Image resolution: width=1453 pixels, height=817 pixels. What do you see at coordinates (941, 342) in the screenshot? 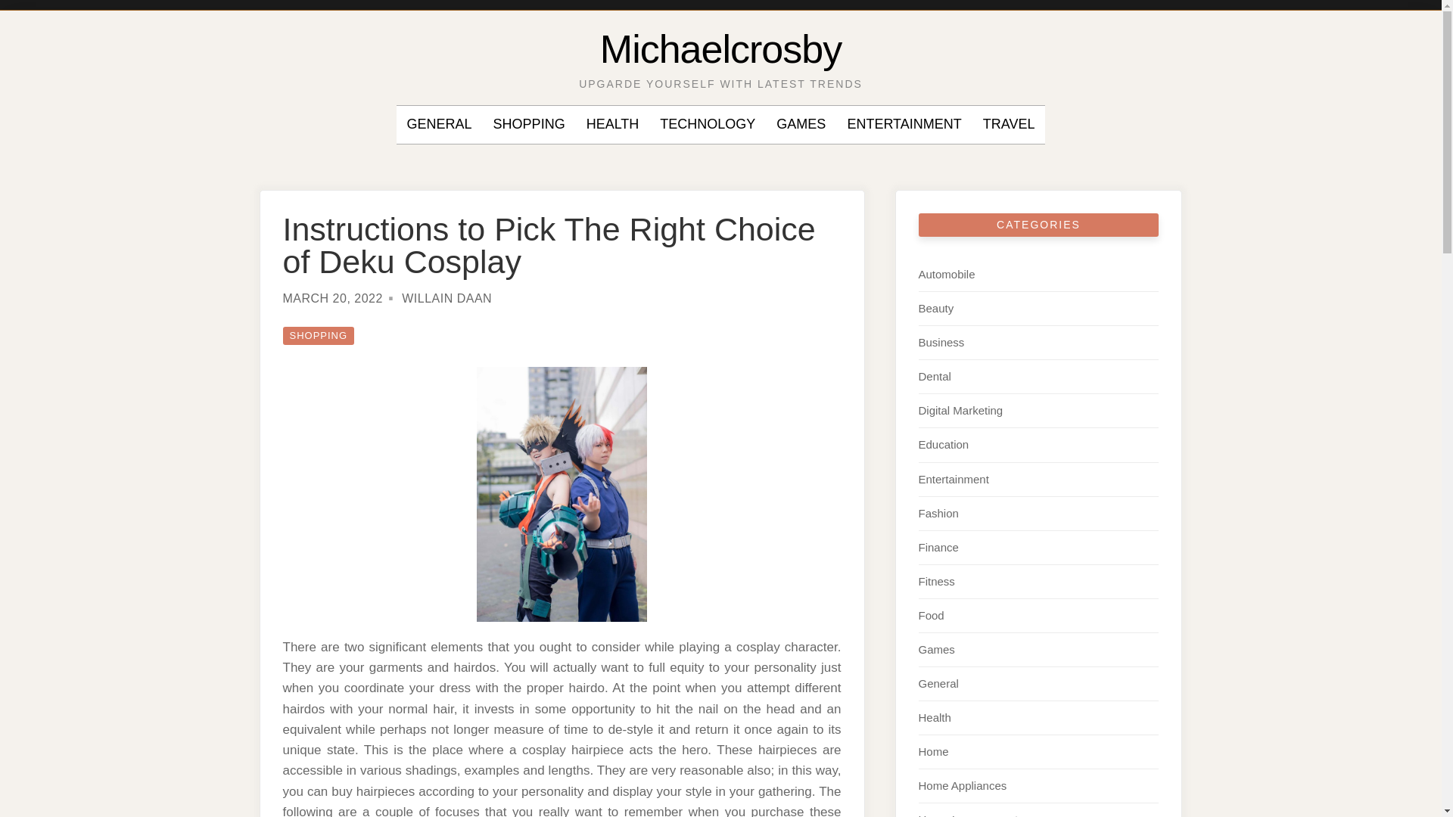
I see `Business` at bounding box center [941, 342].